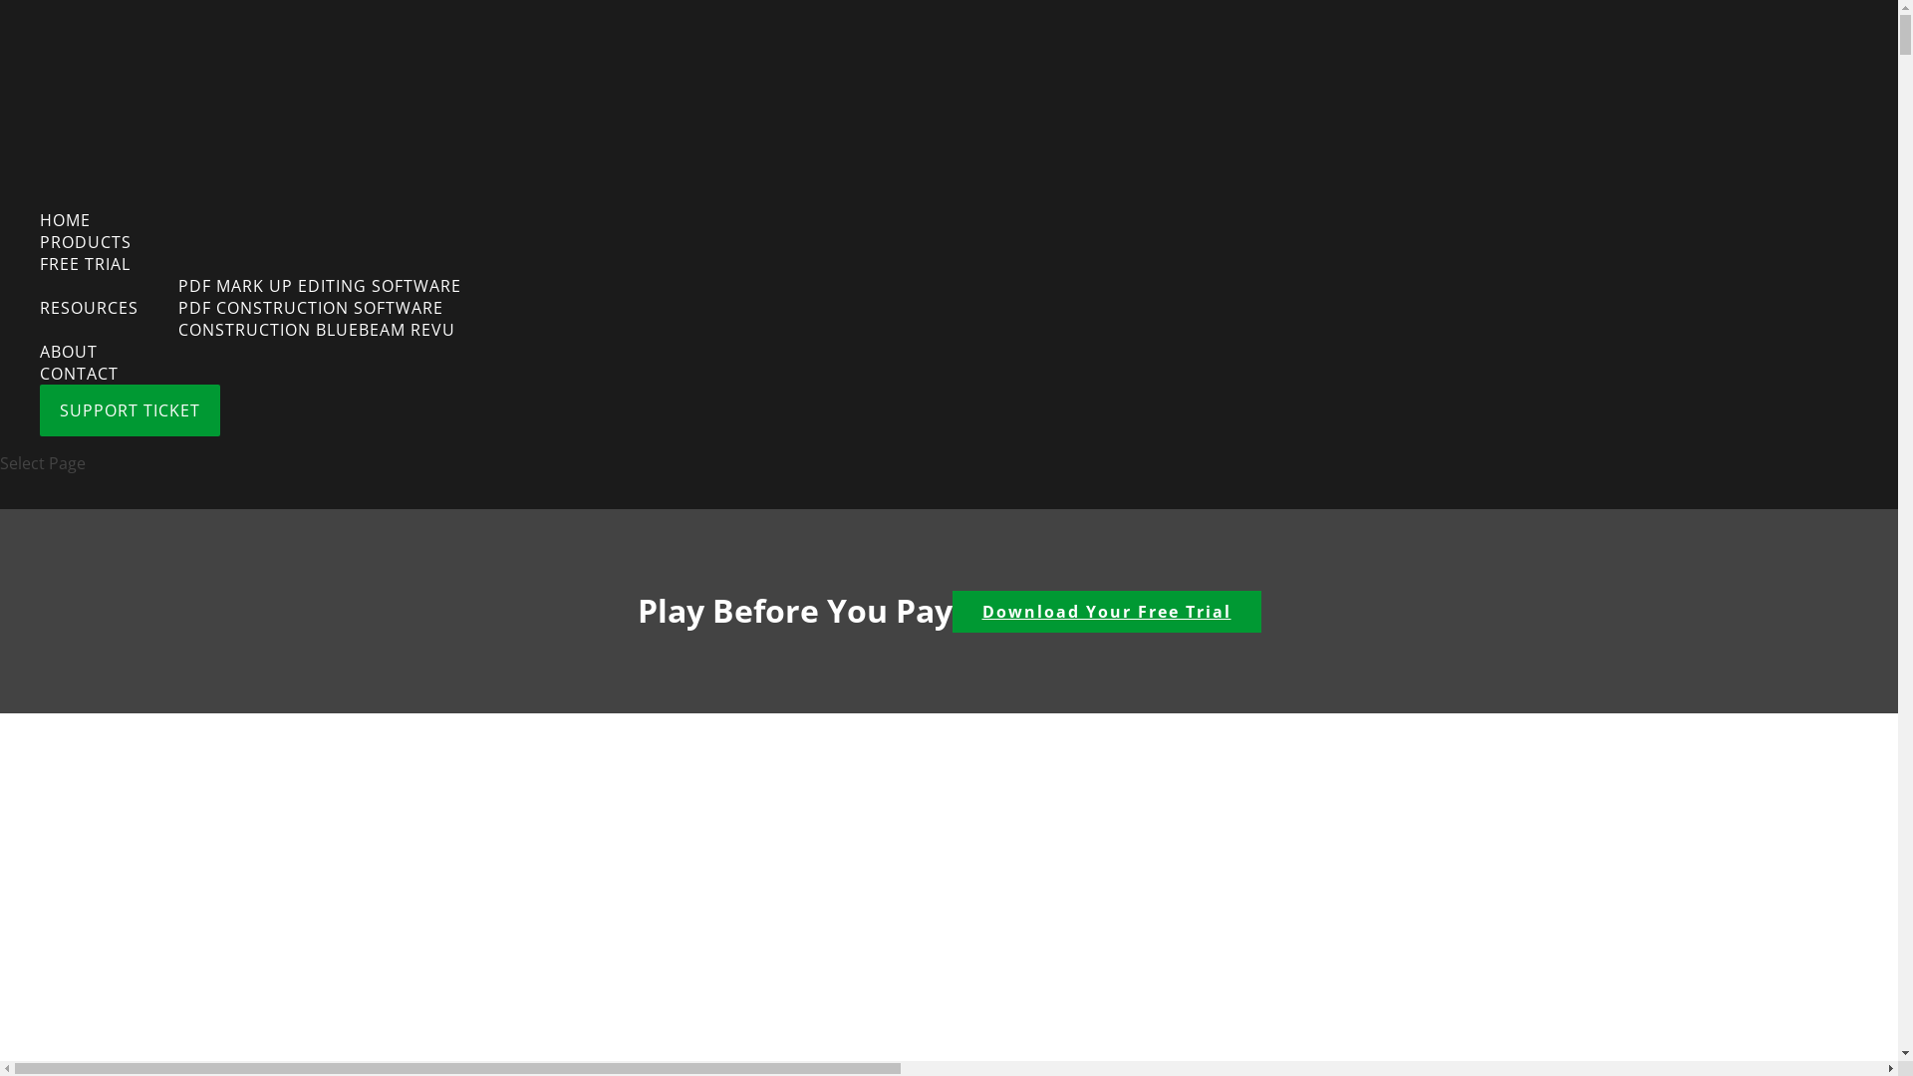  What do you see at coordinates (86, 242) in the screenshot?
I see `PRODUCTS` at bounding box center [86, 242].